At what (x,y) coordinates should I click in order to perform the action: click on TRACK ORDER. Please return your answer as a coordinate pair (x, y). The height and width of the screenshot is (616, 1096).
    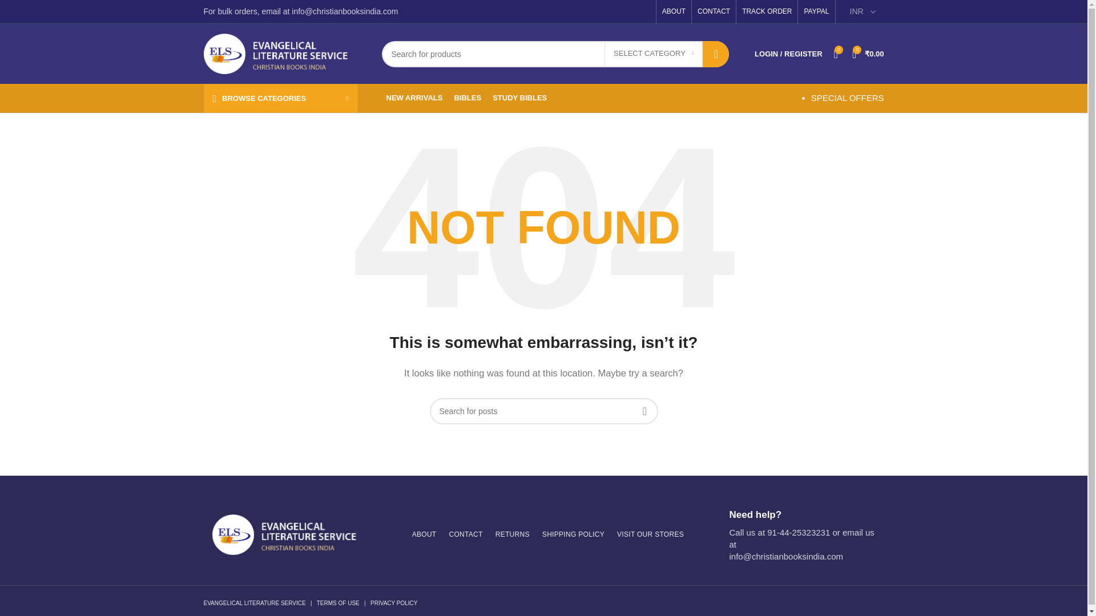
    Looking at the image, I should click on (766, 11).